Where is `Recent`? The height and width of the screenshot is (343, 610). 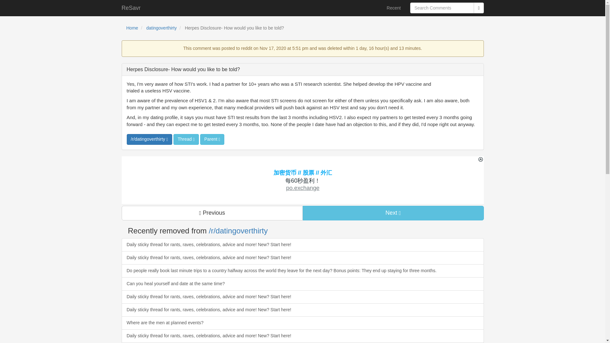 Recent is located at coordinates (393, 8).